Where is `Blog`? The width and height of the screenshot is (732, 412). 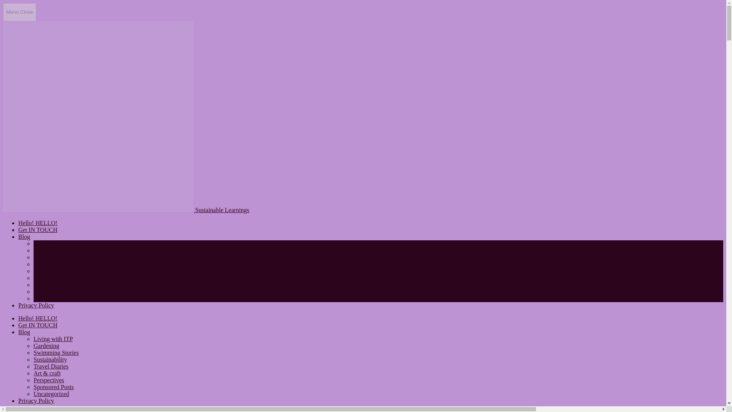
Blog is located at coordinates (24, 237).